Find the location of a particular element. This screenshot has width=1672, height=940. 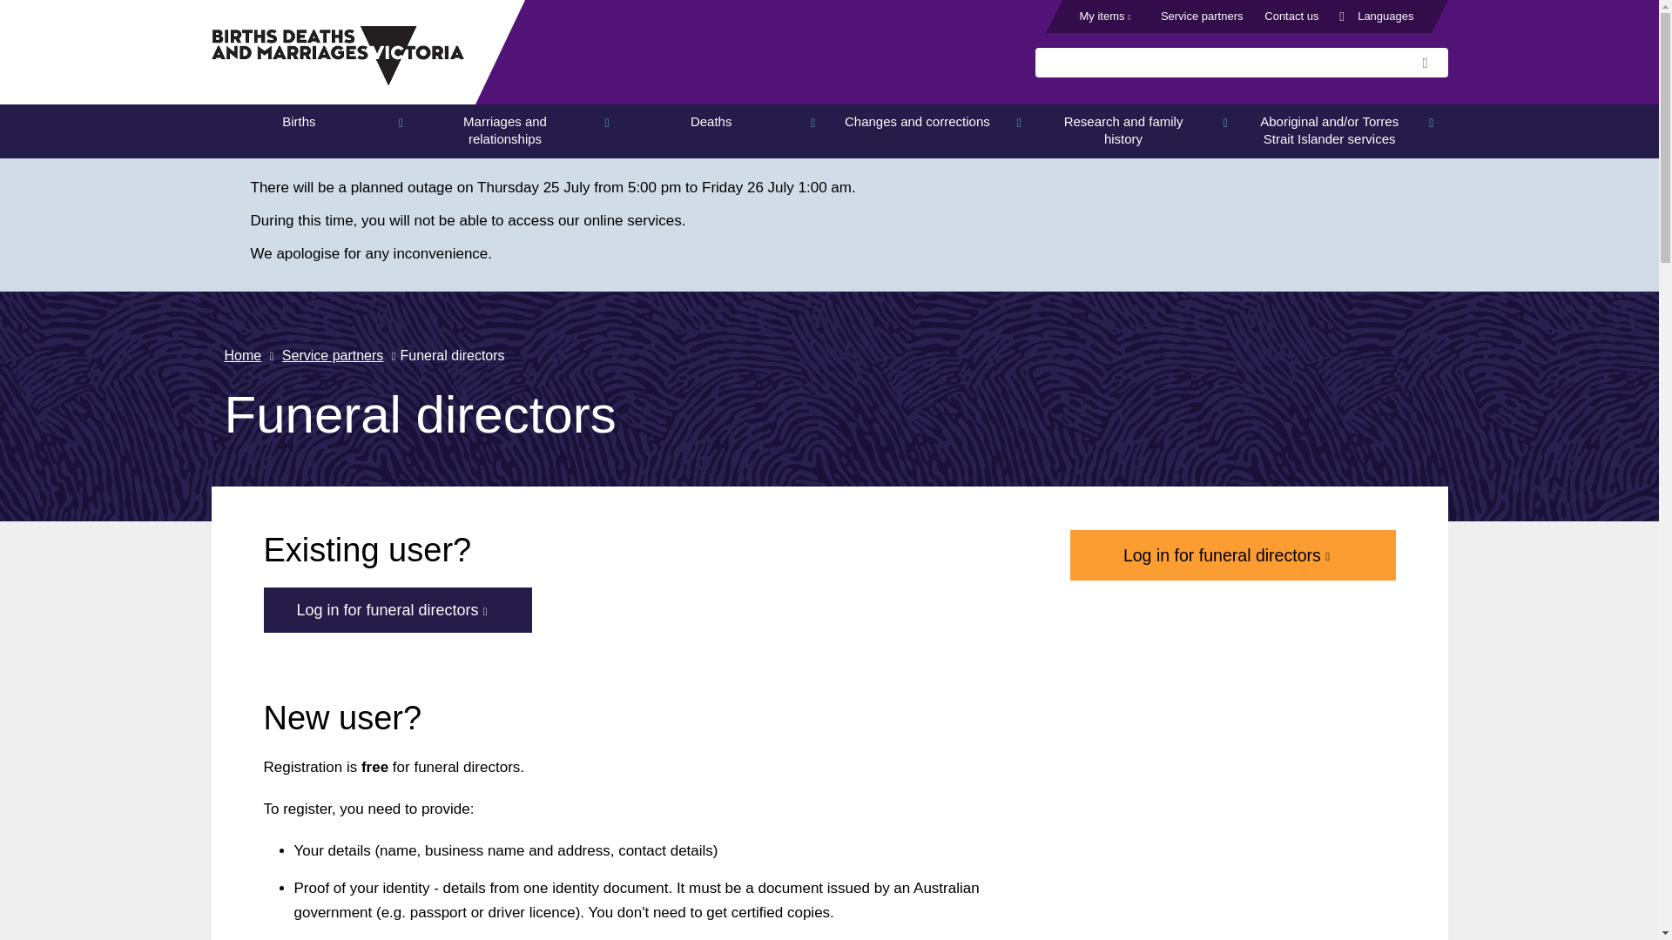

Languages is located at coordinates (1385, 16).